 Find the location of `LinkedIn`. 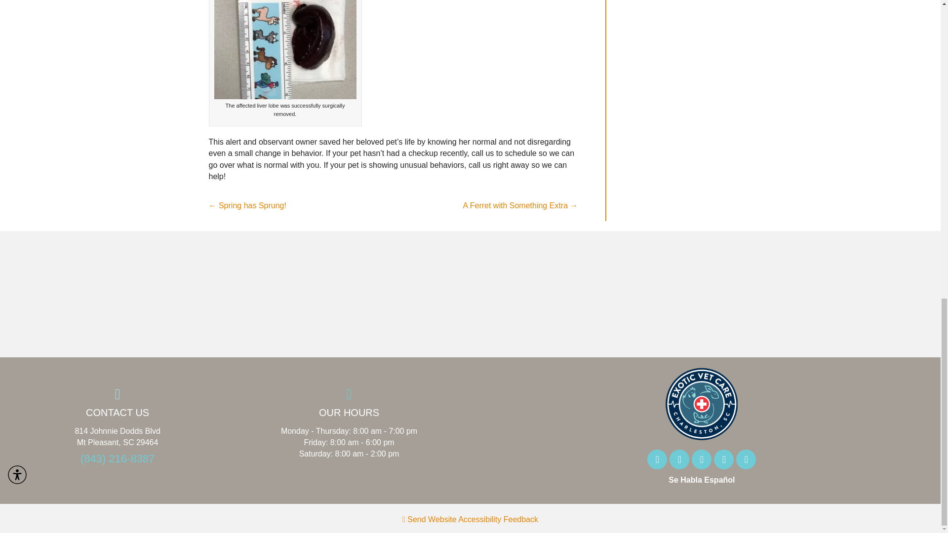

LinkedIn is located at coordinates (702, 459).